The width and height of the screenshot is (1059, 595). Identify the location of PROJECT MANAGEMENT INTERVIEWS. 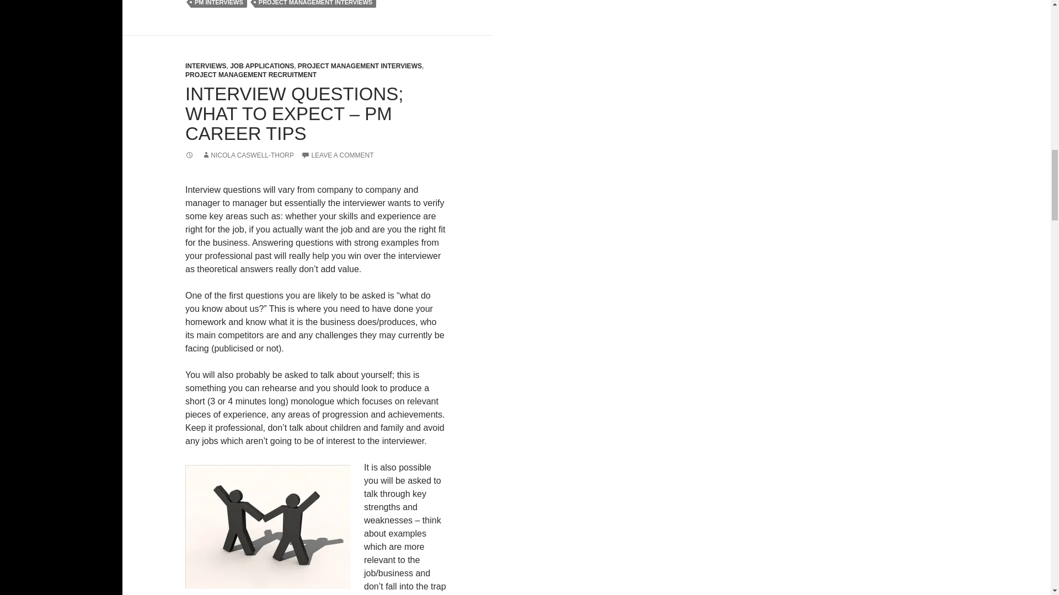
(360, 66).